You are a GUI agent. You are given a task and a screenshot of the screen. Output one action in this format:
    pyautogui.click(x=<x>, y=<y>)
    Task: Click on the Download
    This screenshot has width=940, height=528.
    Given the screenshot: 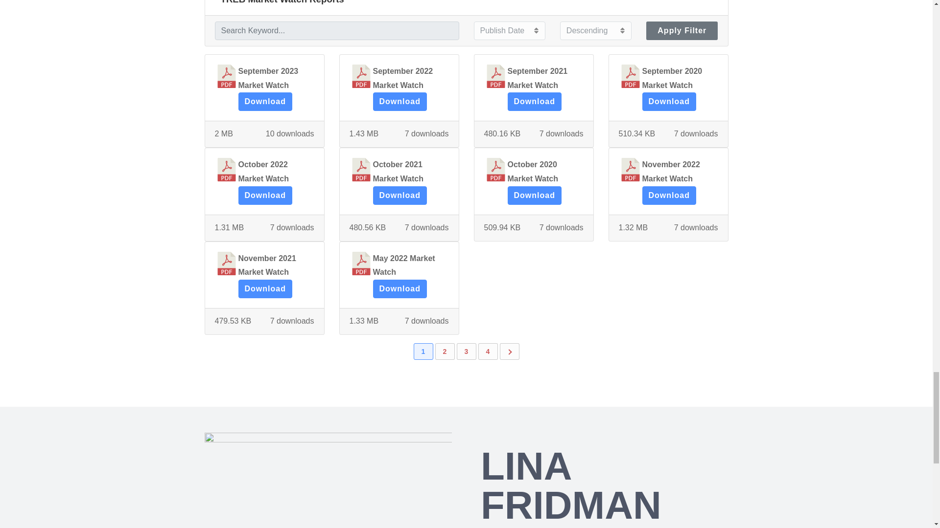 What is the action you would take?
    pyautogui.click(x=534, y=196)
    